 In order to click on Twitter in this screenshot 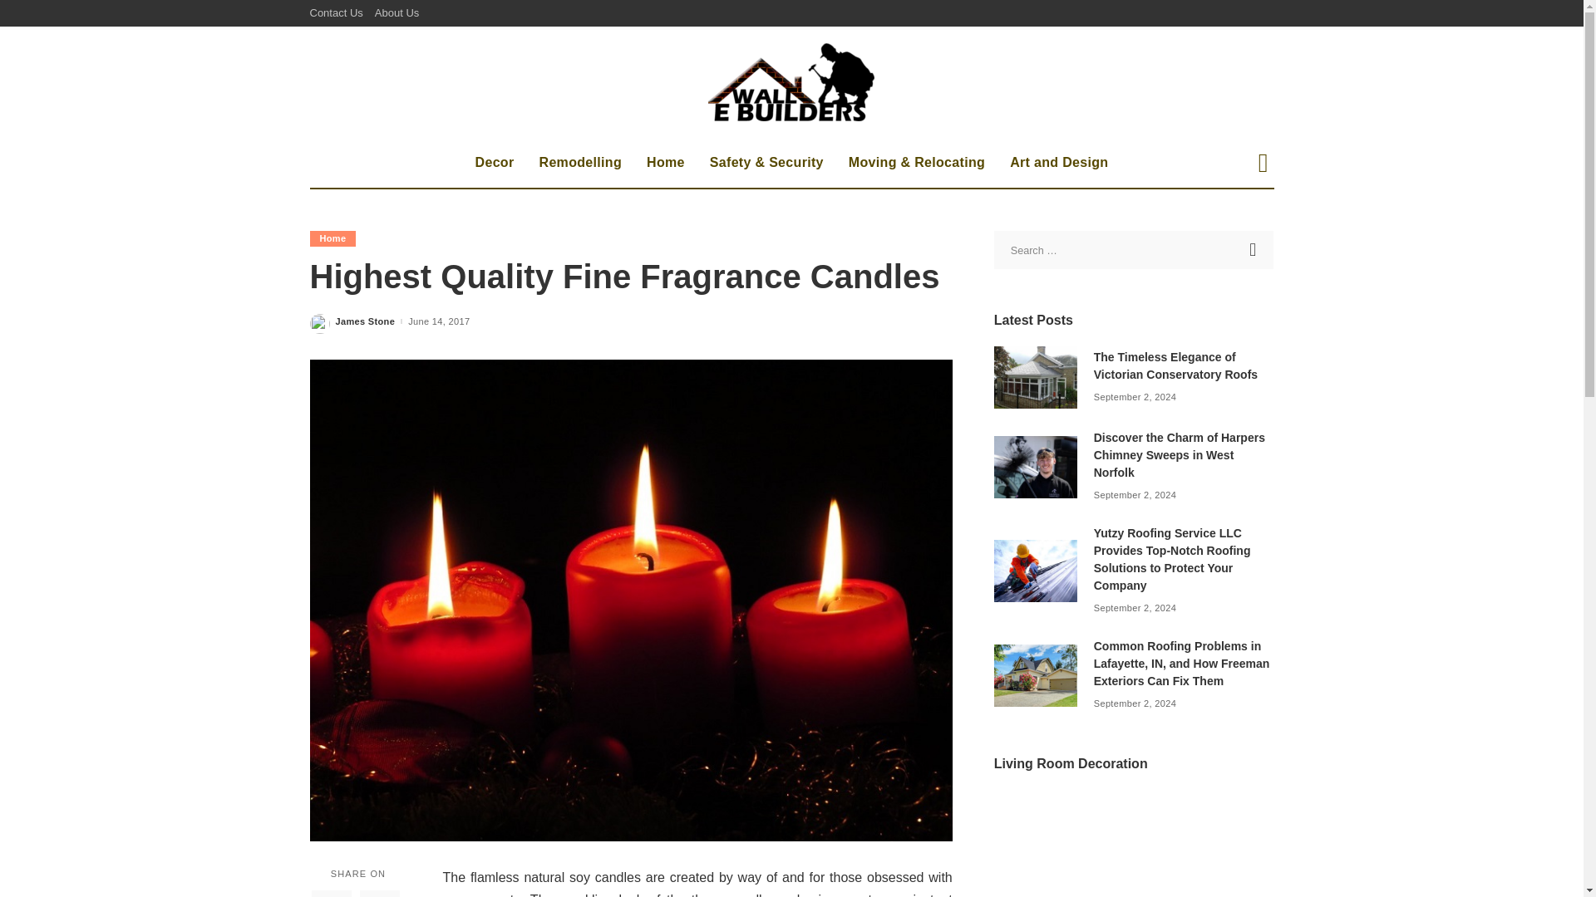, I will do `click(379, 894)`.